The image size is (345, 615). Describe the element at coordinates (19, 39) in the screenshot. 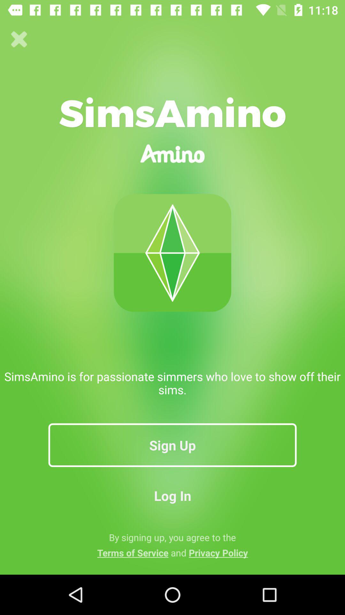

I see `close app` at that location.